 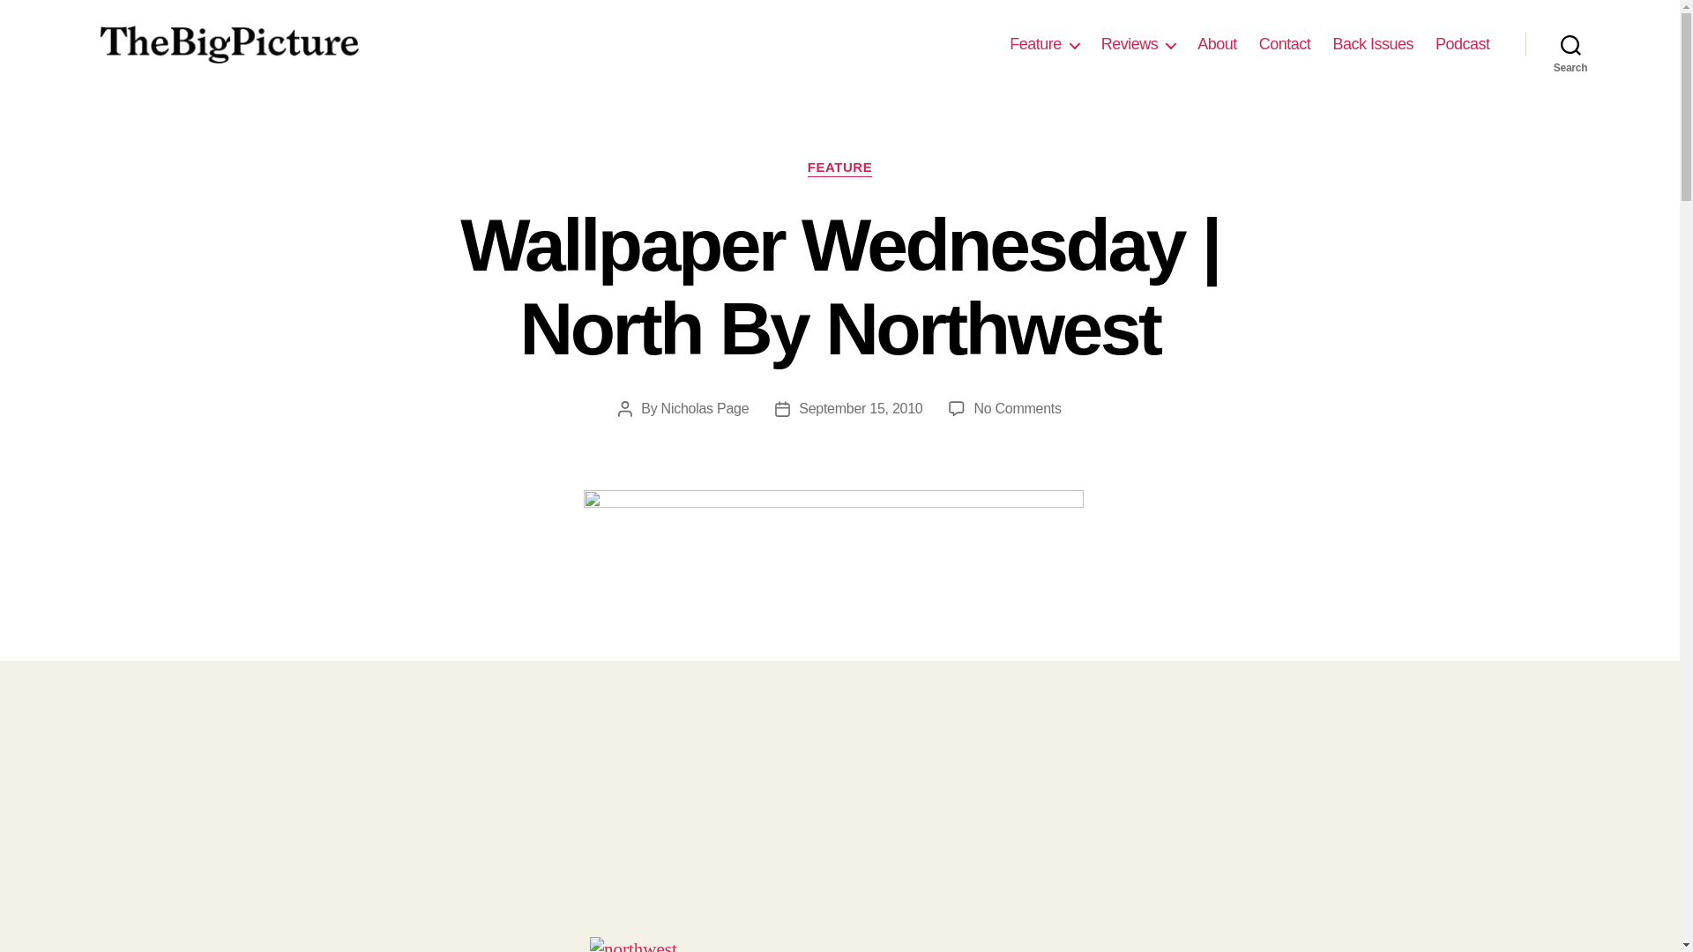 What do you see at coordinates (1570, 44) in the screenshot?
I see `Search` at bounding box center [1570, 44].